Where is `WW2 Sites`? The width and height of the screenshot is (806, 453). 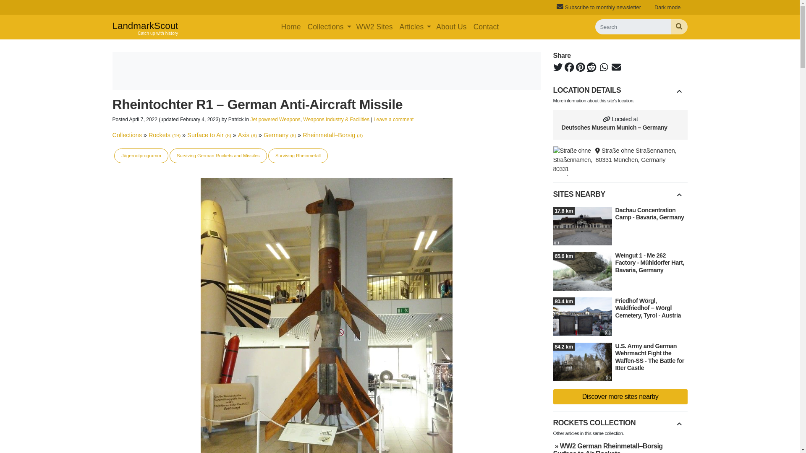
WW2 Sites is located at coordinates (411, 27).